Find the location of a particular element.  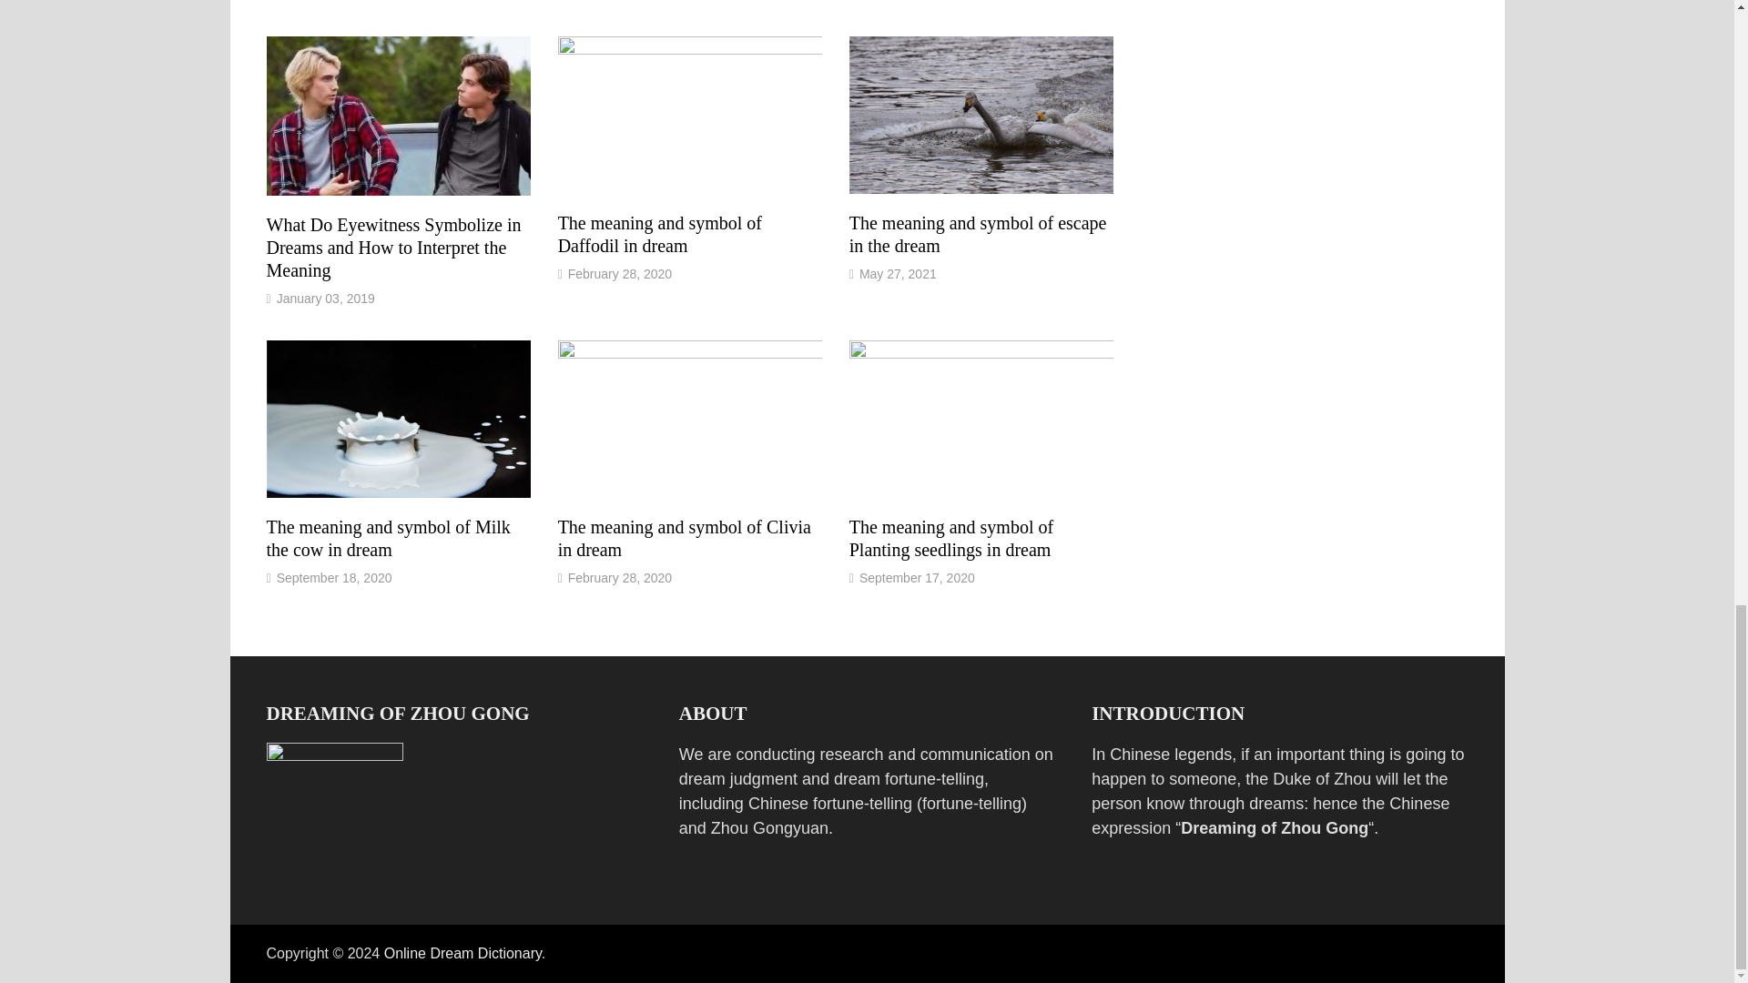

The meaning and symbol of escape in the dream is located at coordinates (978, 234).